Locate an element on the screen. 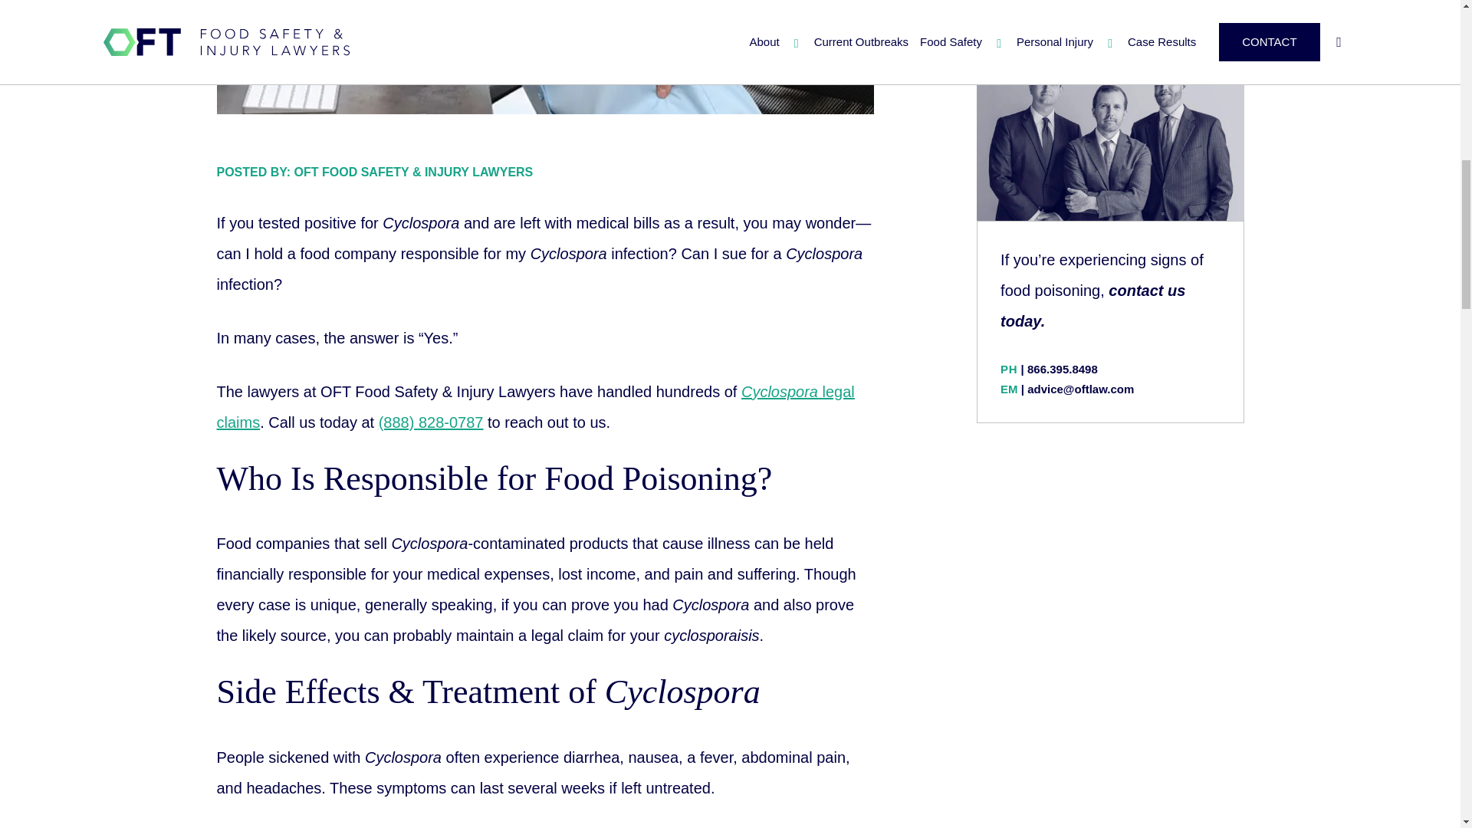 The width and height of the screenshot is (1472, 828). "Lawyers is located at coordinates (535, 406).